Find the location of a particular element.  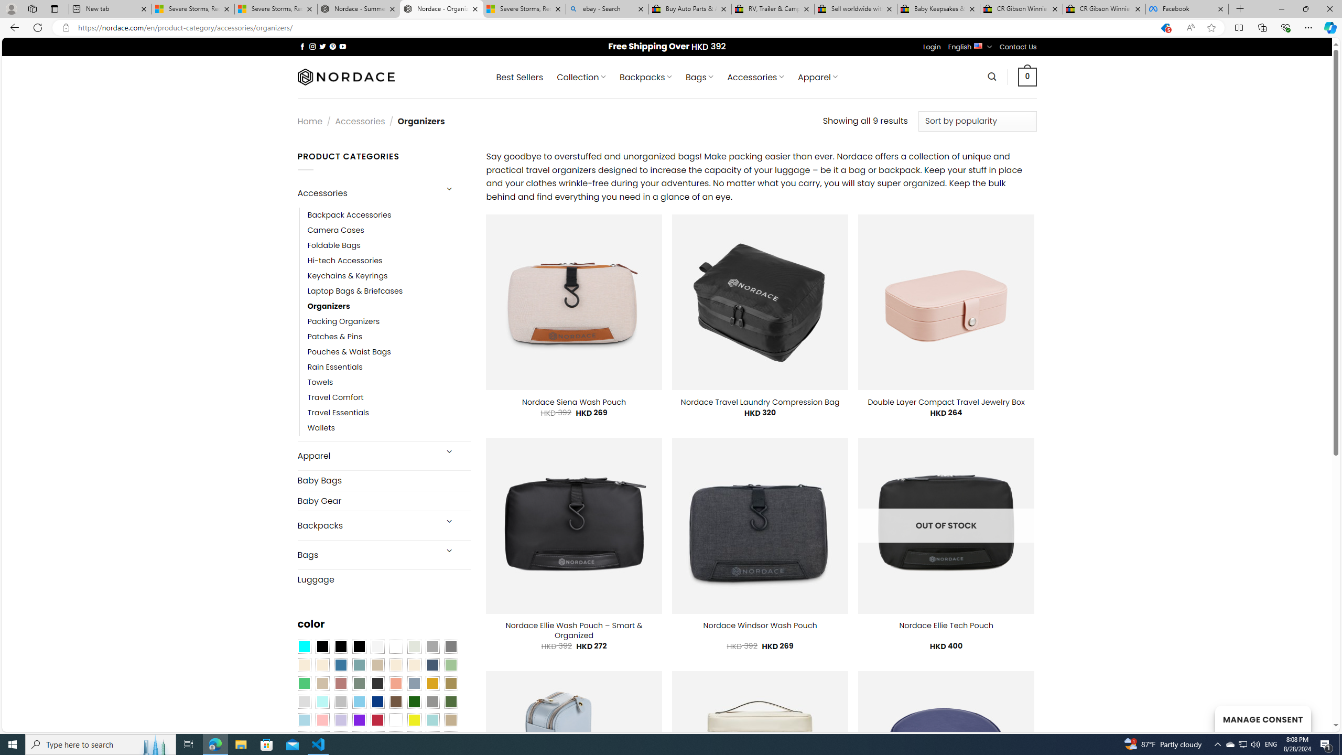

Keychains & Keyrings is located at coordinates (389, 276).